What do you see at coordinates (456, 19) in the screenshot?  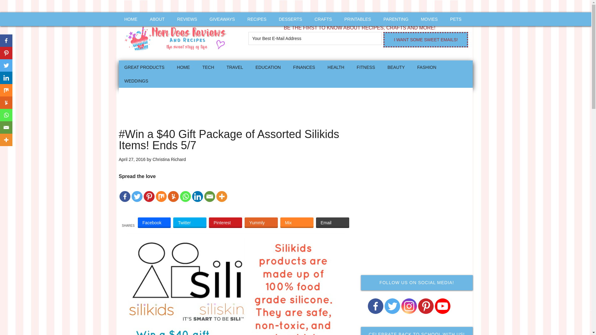 I see `PETS` at bounding box center [456, 19].